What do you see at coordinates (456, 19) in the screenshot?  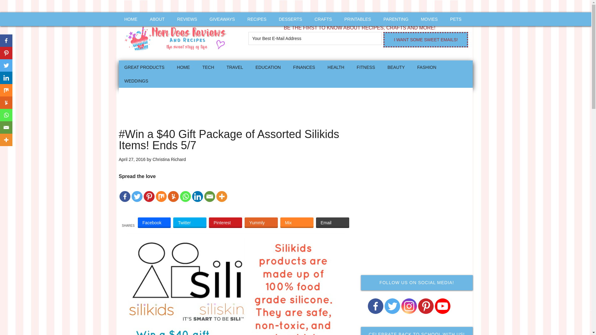 I see `PETS` at bounding box center [456, 19].